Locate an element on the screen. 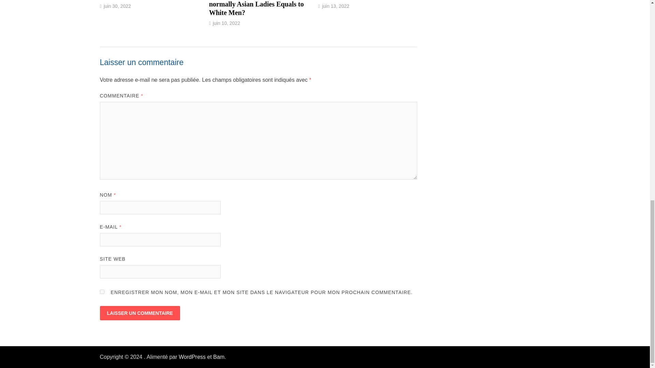  yes is located at coordinates (102, 292).